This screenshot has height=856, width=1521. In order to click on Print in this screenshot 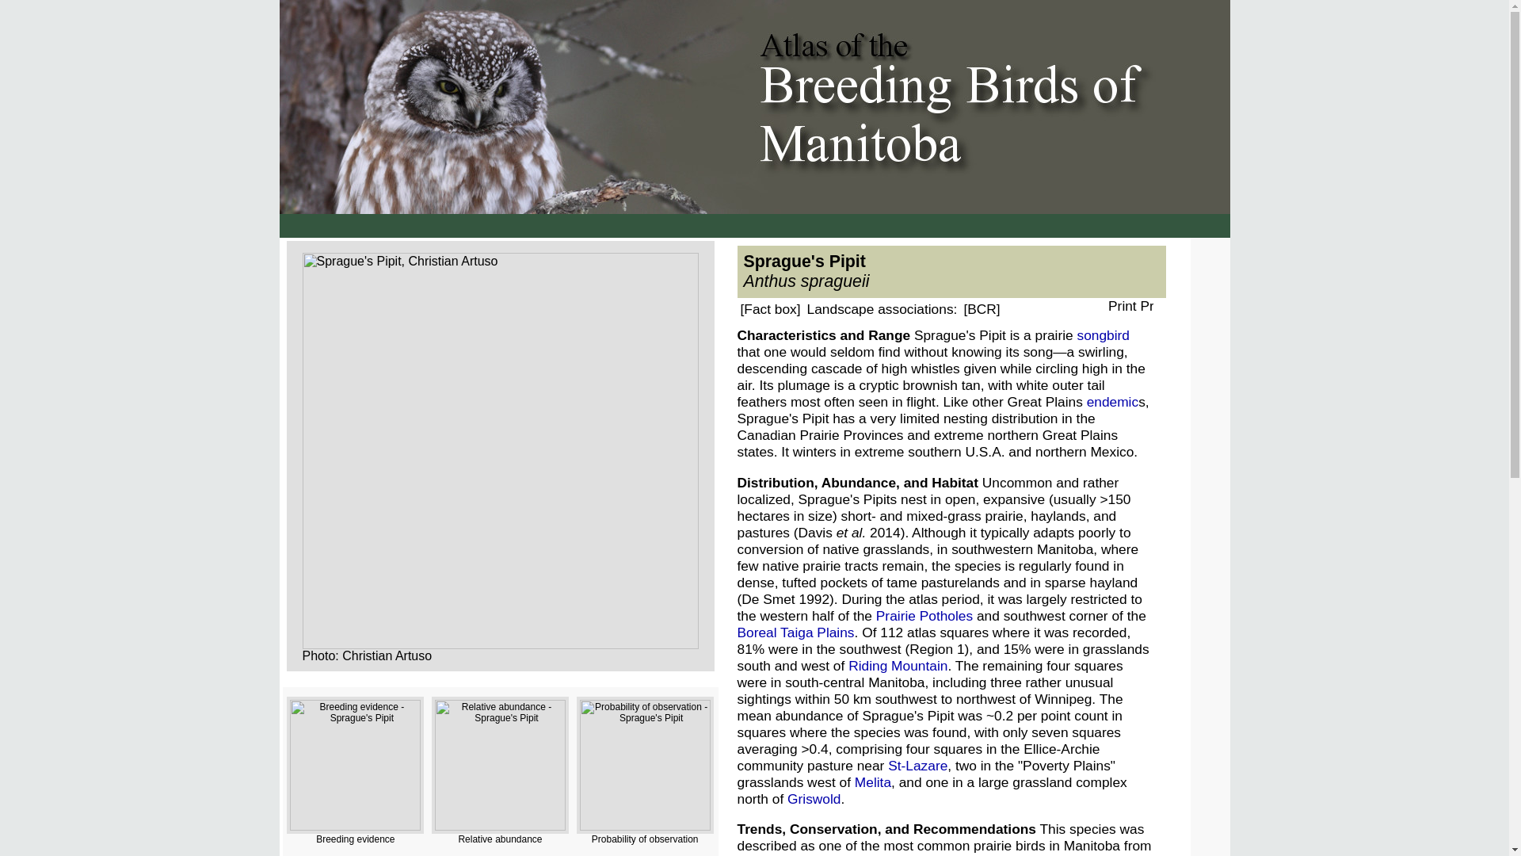, I will do `click(1130, 306)`.